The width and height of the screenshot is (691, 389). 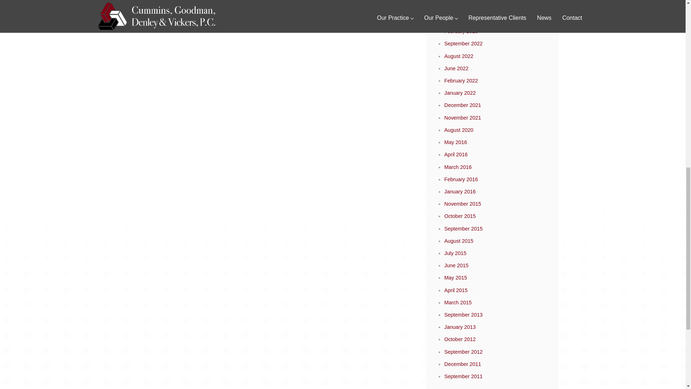 I want to click on August 2023, so click(x=459, y=19).